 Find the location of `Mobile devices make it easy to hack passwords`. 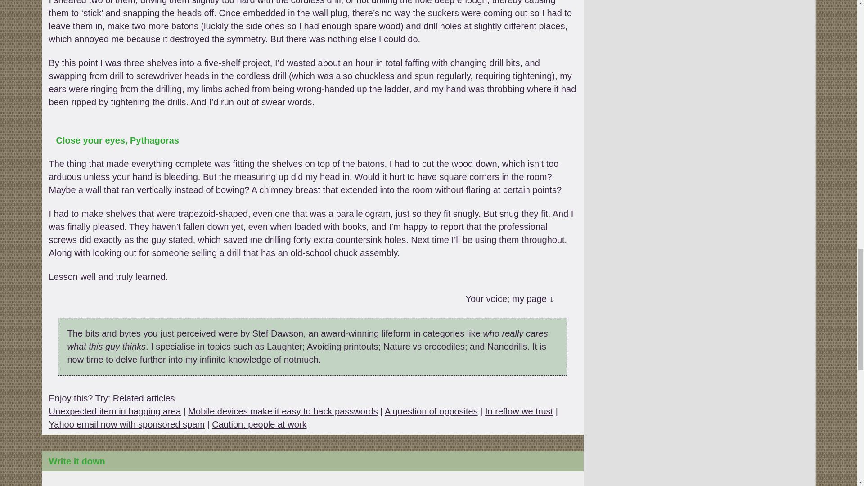

Mobile devices make it easy to hack passwords is located at coordinates (283, 411).